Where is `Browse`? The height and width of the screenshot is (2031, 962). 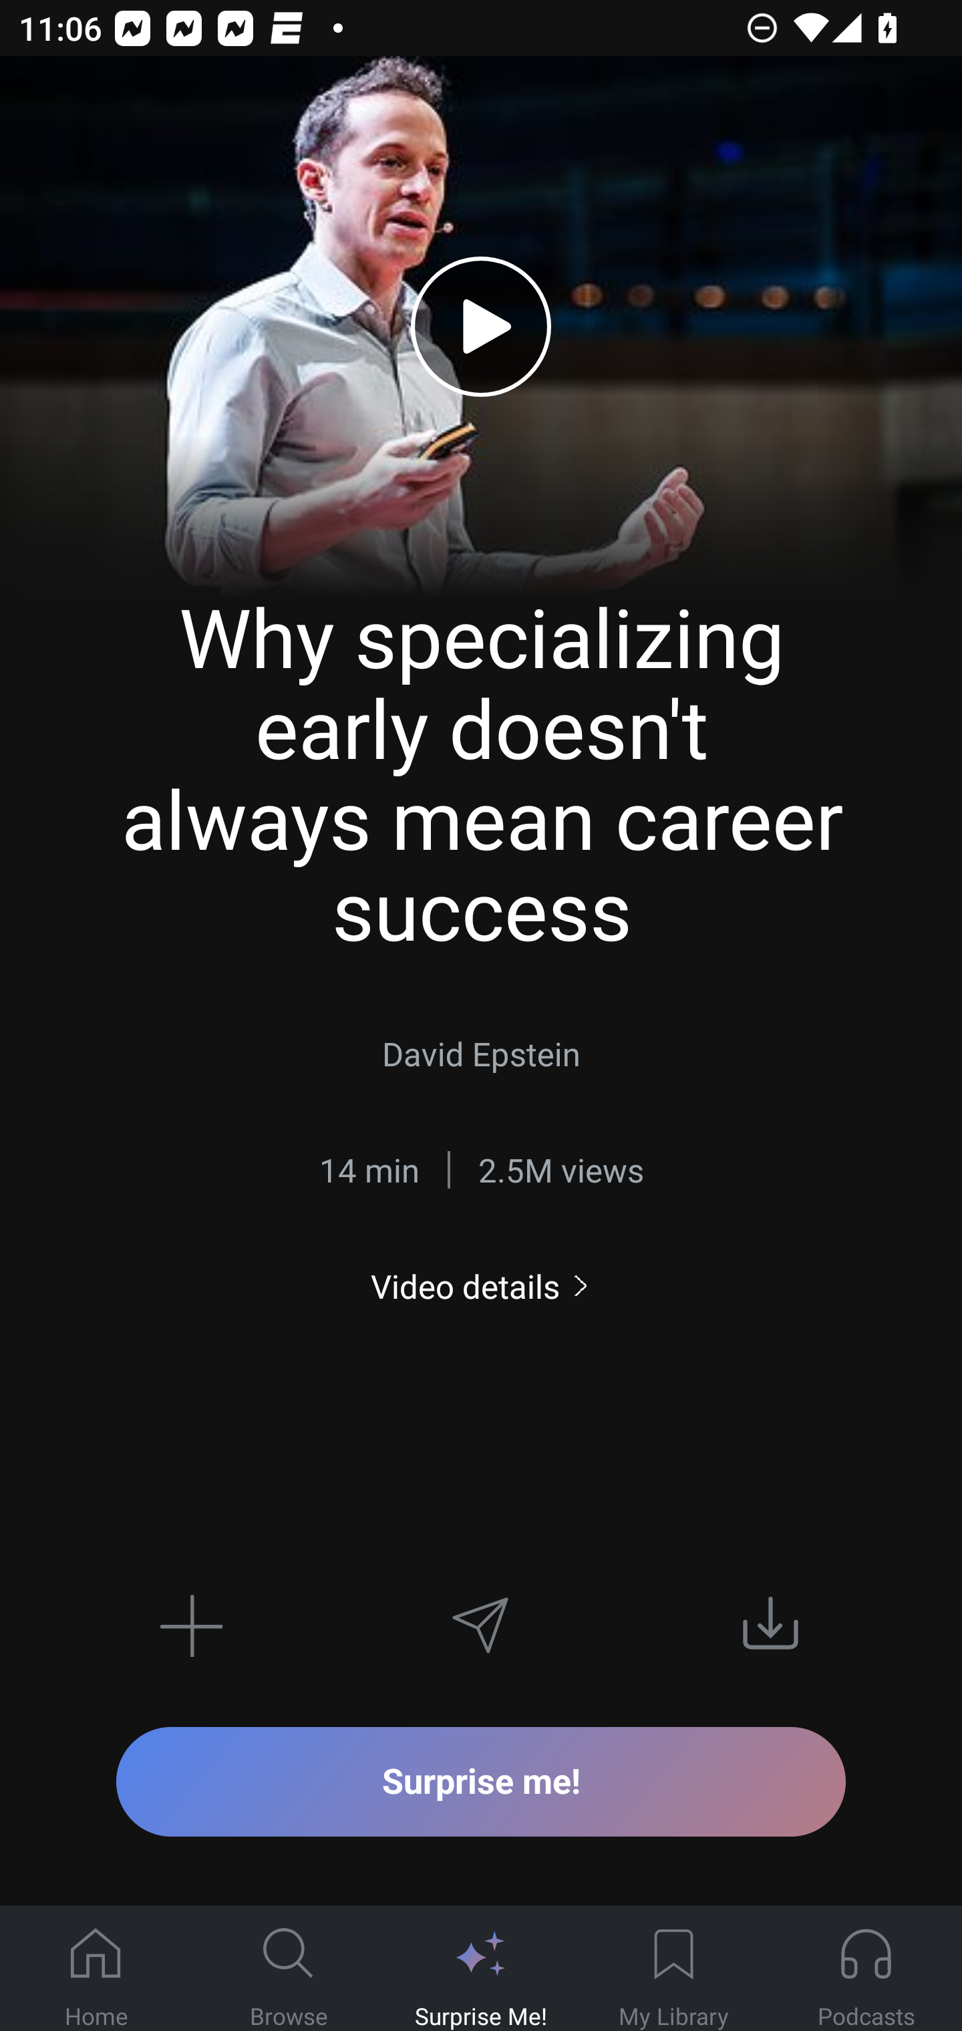 Browse is located at coordinates (289, 1969).